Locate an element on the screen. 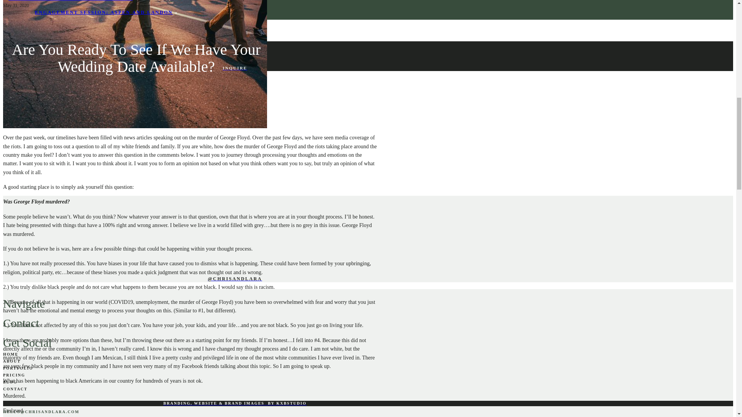  PORTFOLIO is located at coordinates (18, 368).